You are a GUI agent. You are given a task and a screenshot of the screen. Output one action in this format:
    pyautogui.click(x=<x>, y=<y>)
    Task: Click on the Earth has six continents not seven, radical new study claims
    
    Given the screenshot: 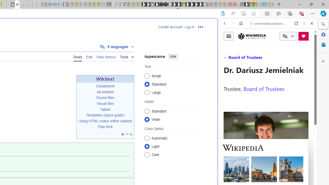 What is the action you would take?
    pyautogui.click(x=255, y=5)
    